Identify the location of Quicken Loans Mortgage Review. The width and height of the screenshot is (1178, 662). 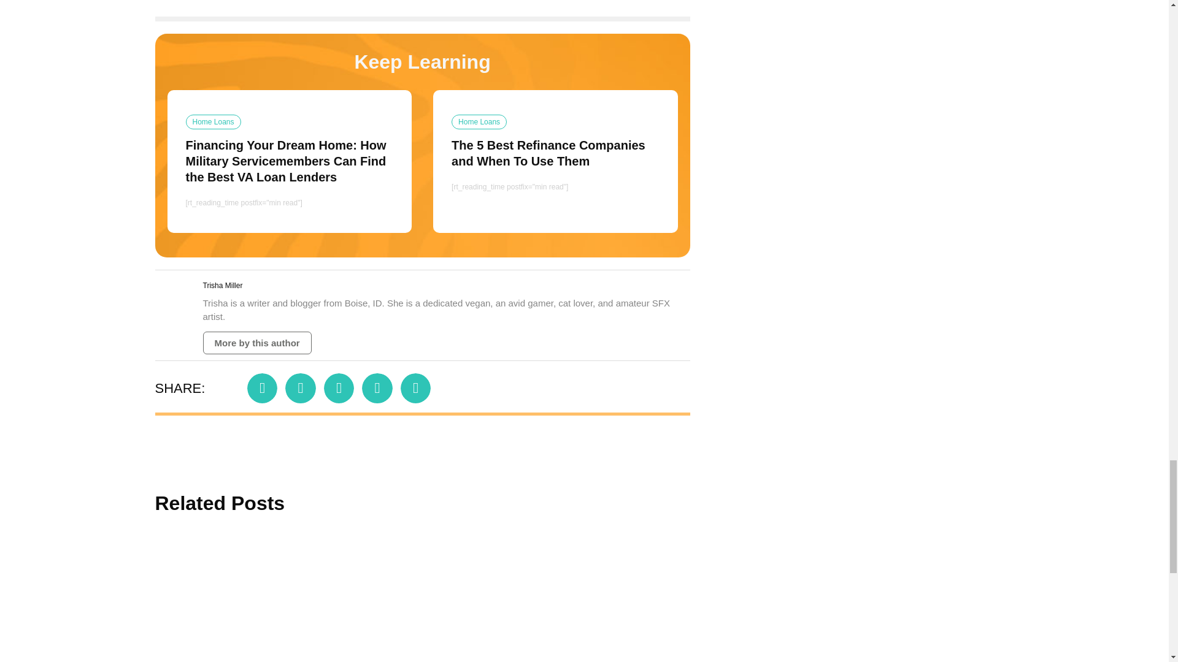
(693, 596).